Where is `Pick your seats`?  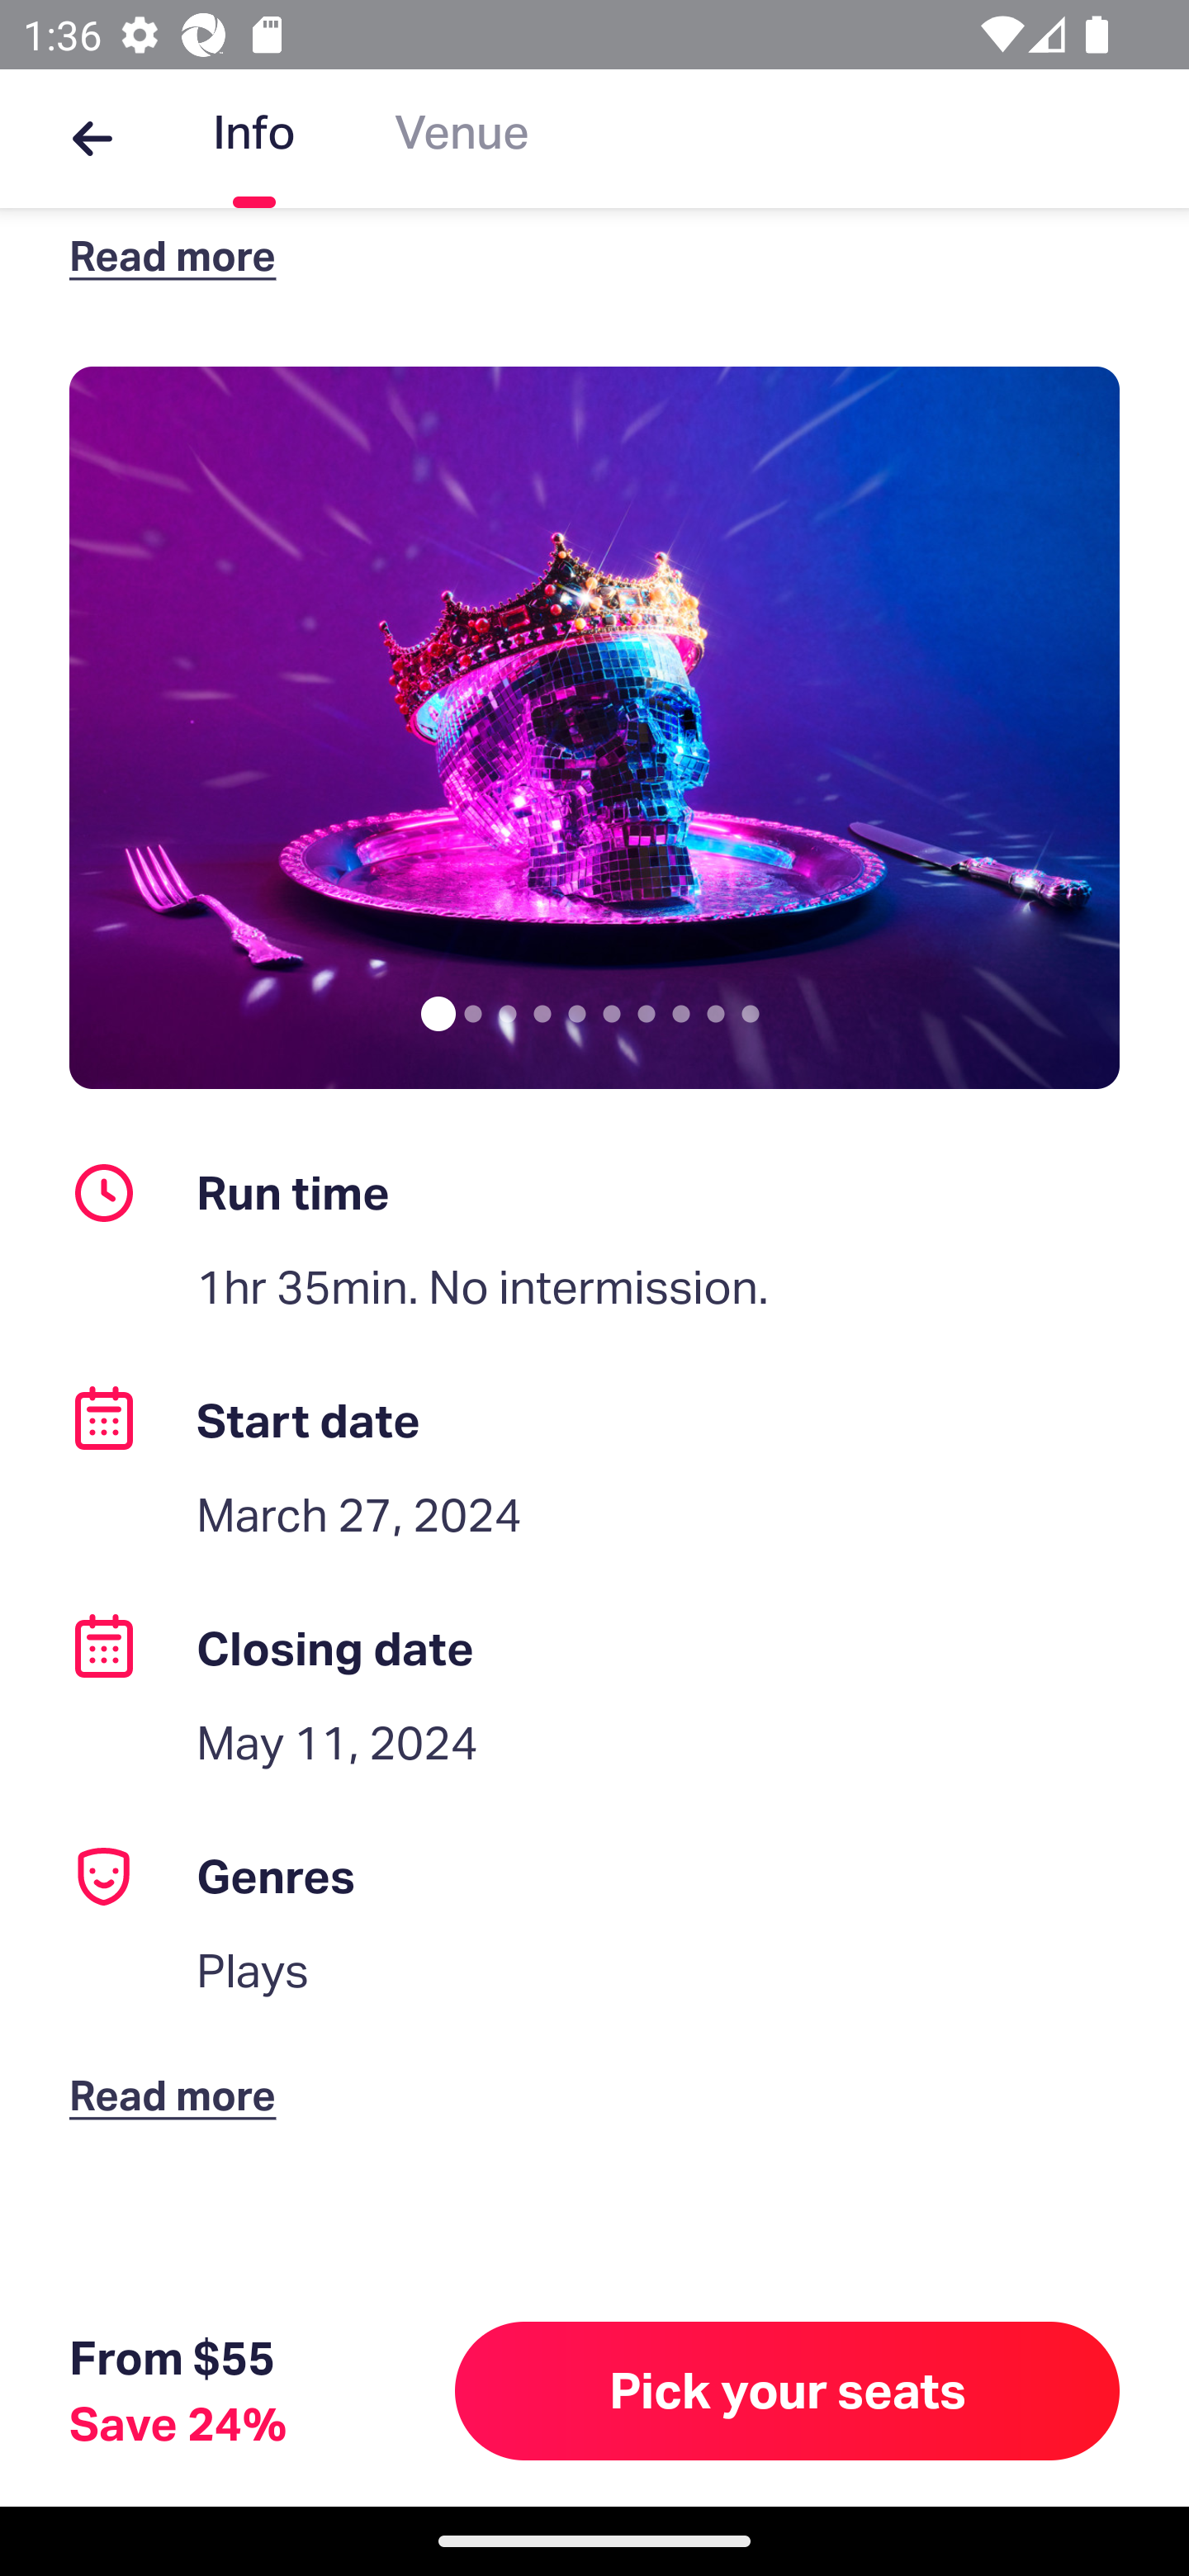
Pick your seats is located at coordinates (788, 2390).